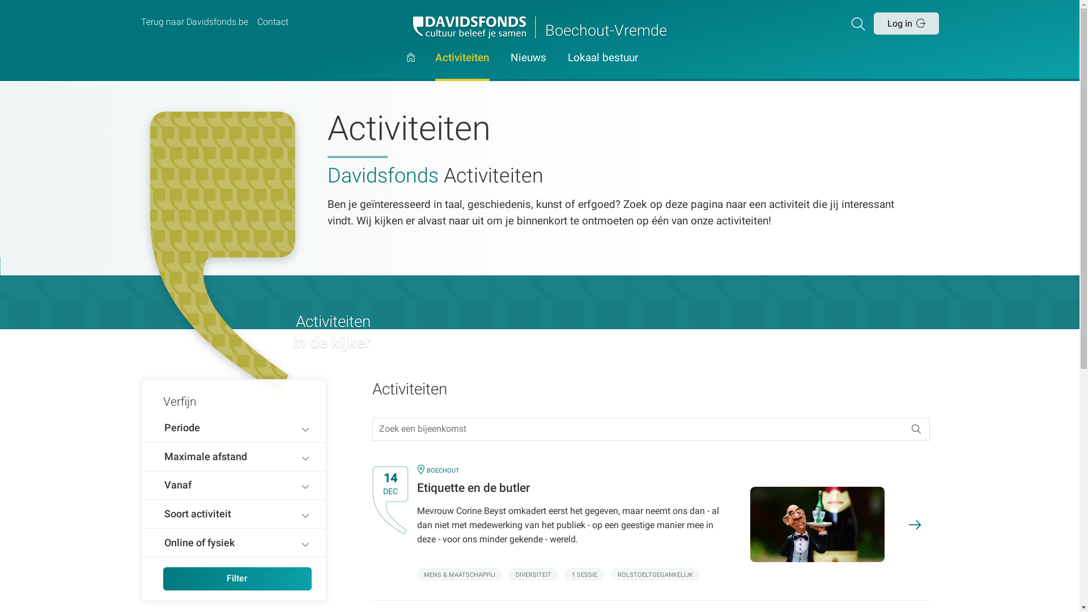  Describe the element at coordinates (539, 27) in the screenshot. I see `Boechout-Vremde` at that location.